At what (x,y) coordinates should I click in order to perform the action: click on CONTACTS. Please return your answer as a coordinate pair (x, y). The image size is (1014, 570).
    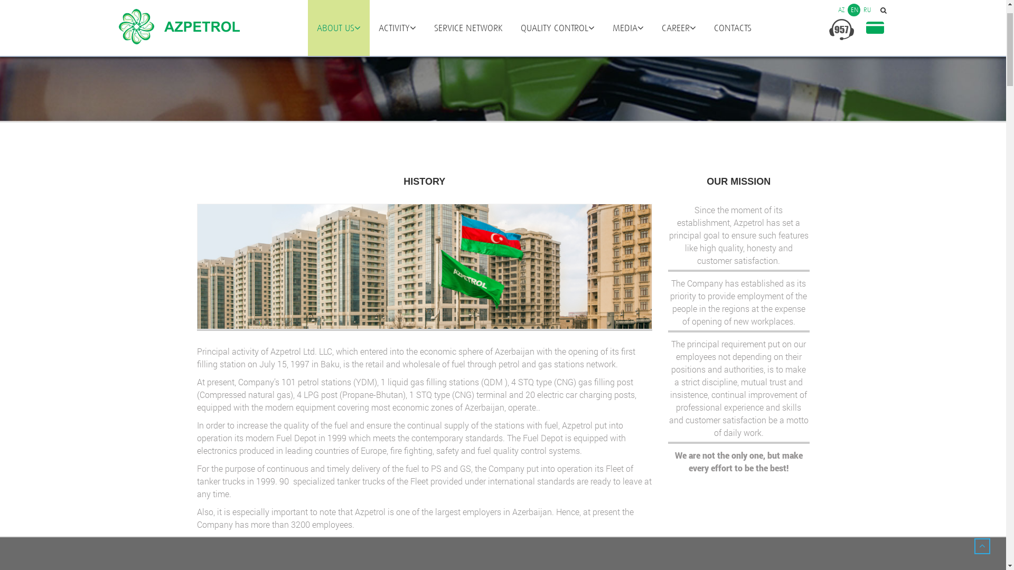
    Looking at the image, I should click on (732, 70).